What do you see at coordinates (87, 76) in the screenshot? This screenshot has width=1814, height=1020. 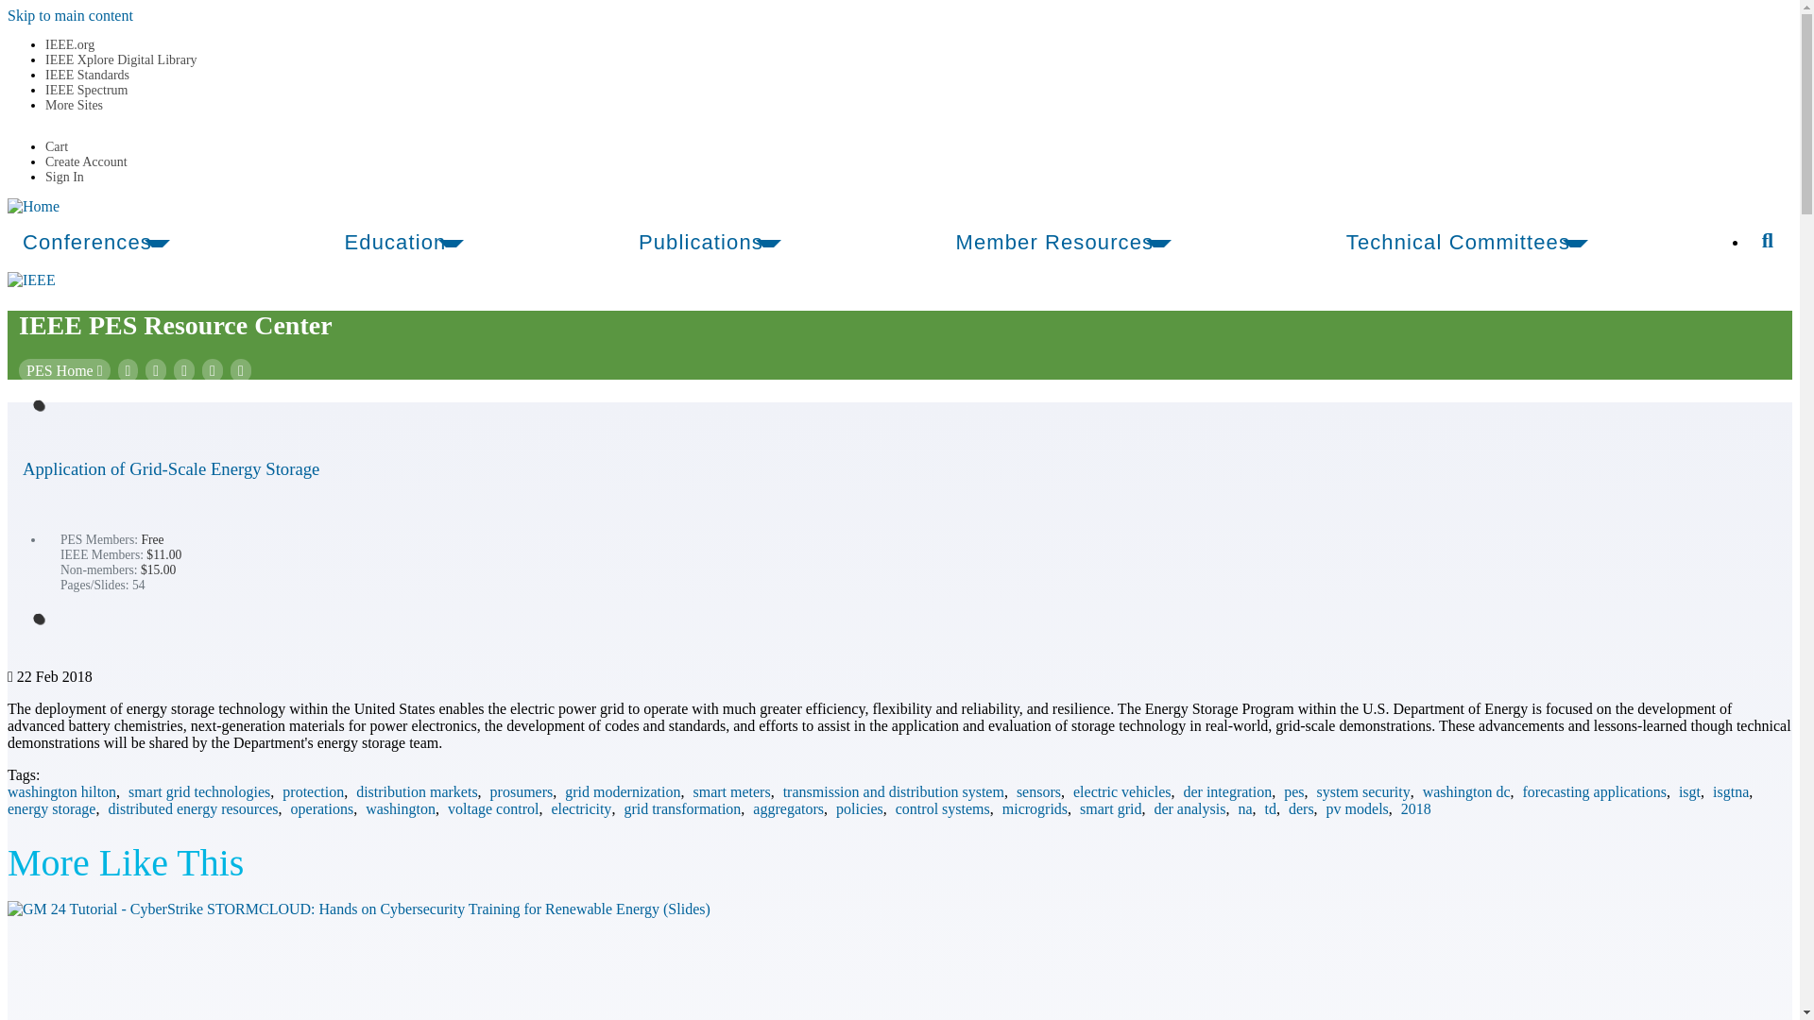 I see `IEEE Standards` at bounding box center [87, 76].